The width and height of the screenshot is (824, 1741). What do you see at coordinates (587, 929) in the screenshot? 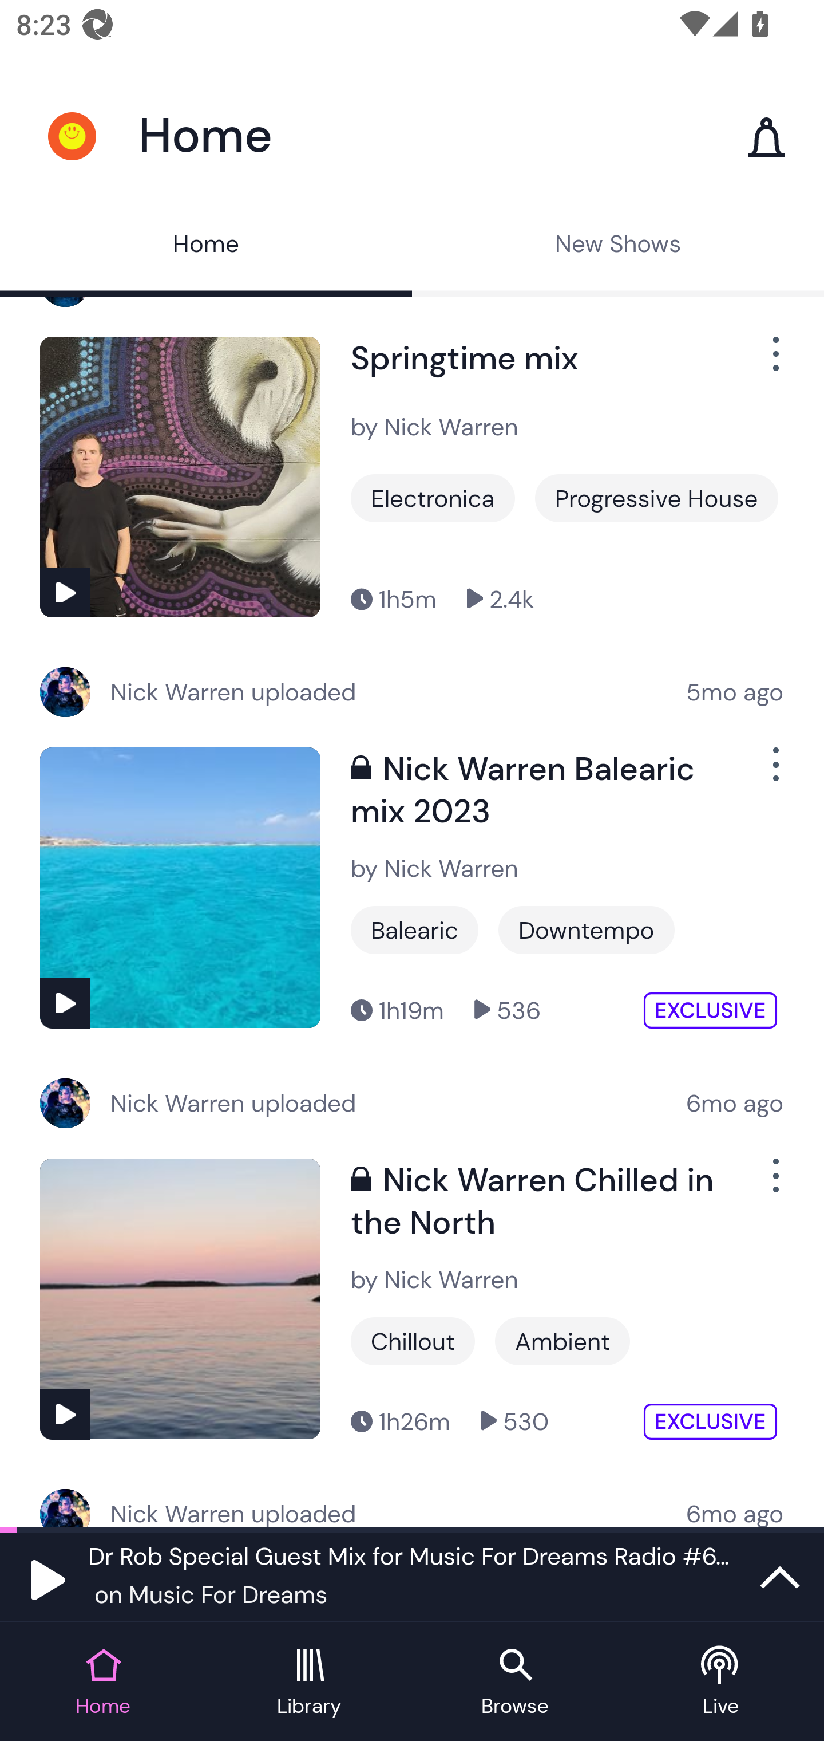
I see `Downtempo` at bounding box center [587, 929].